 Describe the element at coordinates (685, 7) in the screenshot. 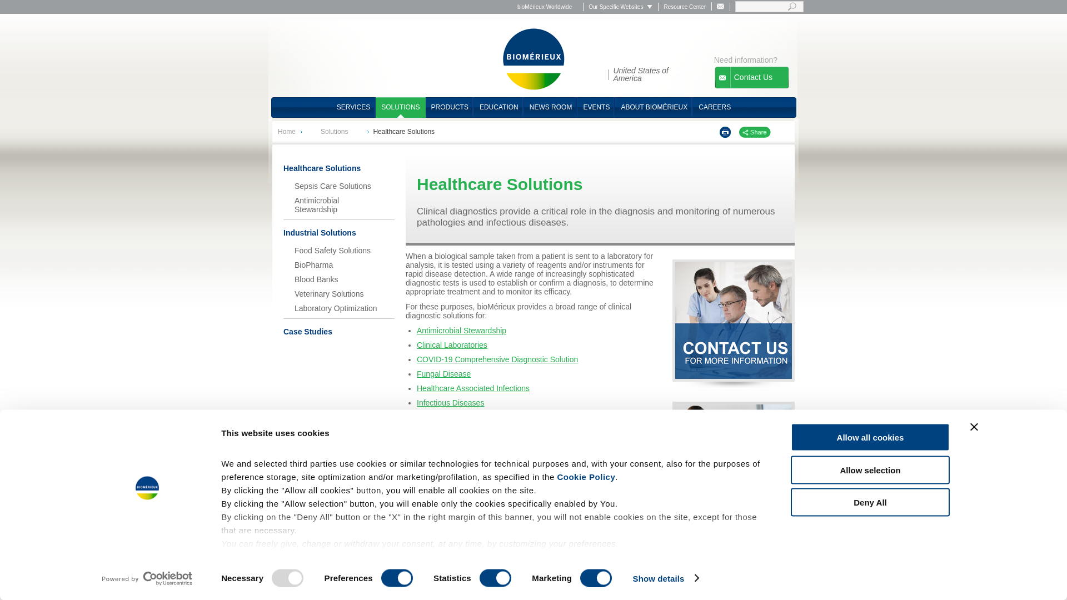

I see `Access Resource Center` at that location.